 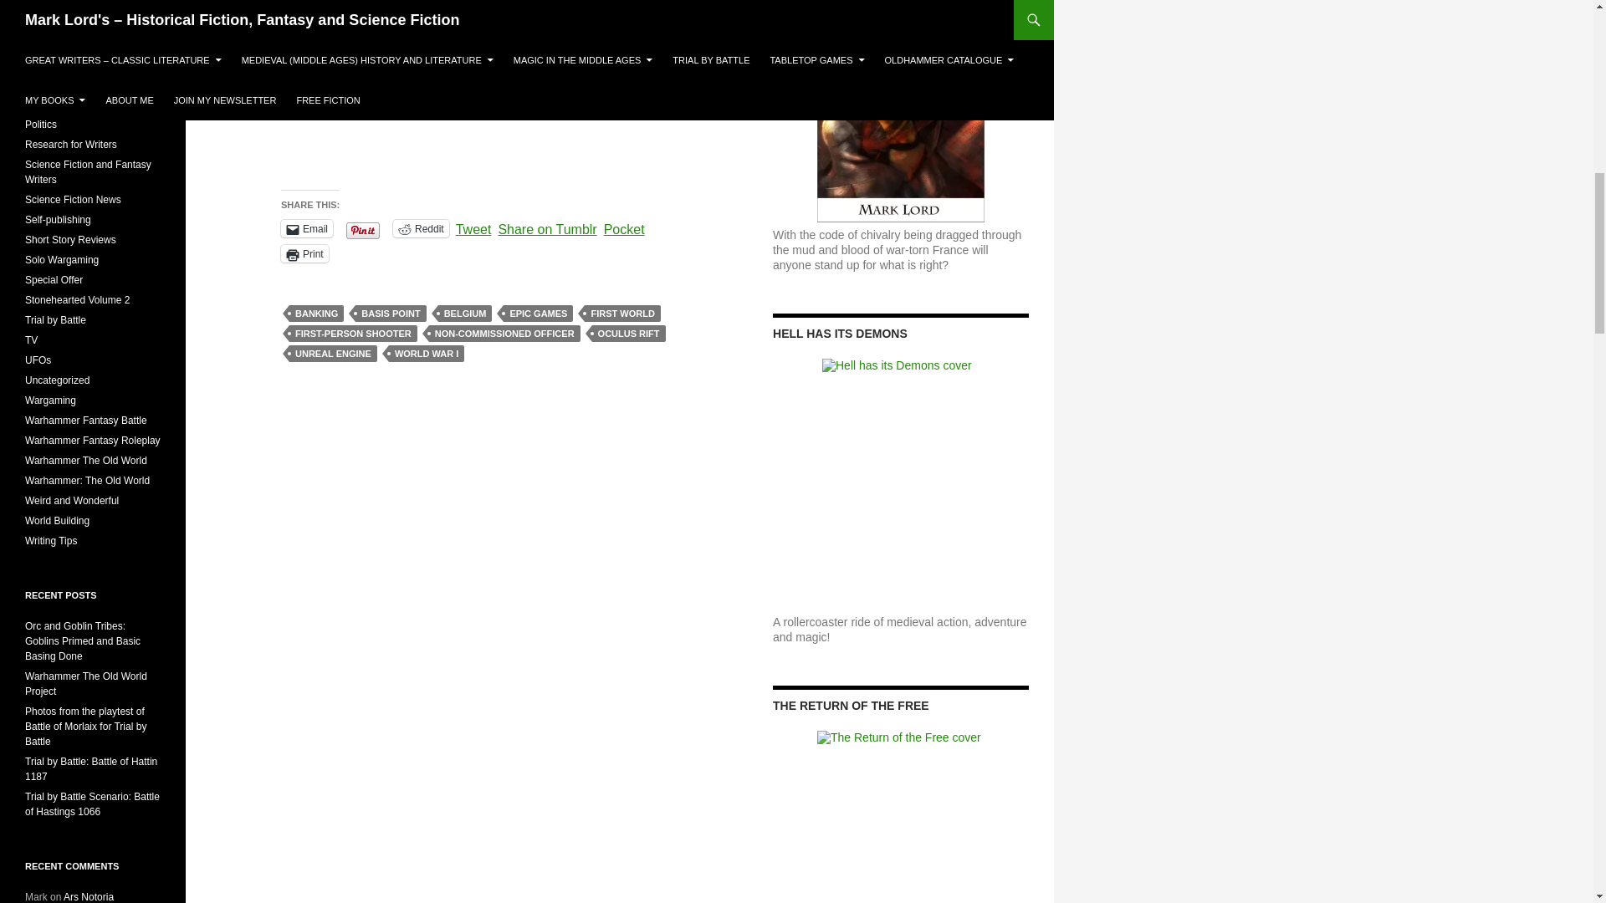 What do you see at coordinates (900, 483) in the screenshot?
I see `Hell has its Demons` at bounding box center [900, 483].